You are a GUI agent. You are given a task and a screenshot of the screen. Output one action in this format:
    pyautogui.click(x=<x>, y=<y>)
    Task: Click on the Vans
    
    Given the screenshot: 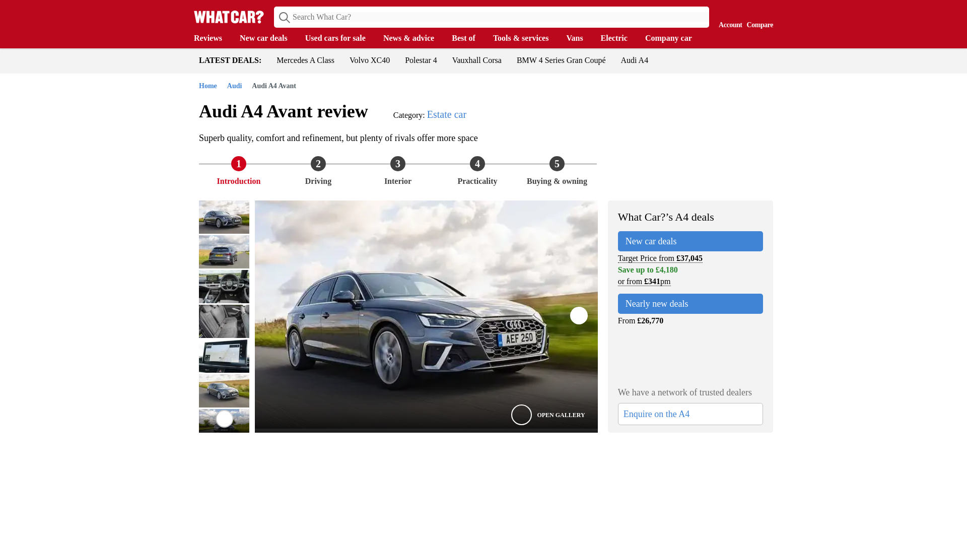 What is the action you would take?
    pyautogui.click(x=579, y=38)
    